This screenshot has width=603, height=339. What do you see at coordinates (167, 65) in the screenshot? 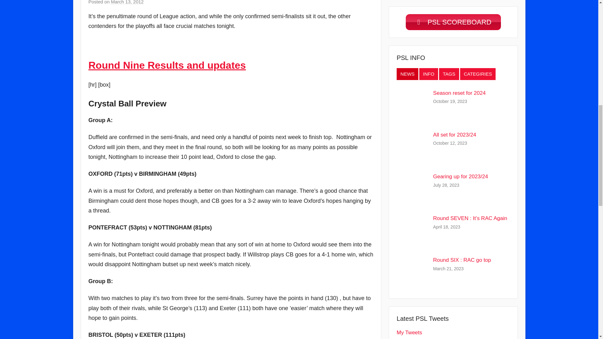
I see `13-Mar, Round Nine` at bounding box center [167, 65].